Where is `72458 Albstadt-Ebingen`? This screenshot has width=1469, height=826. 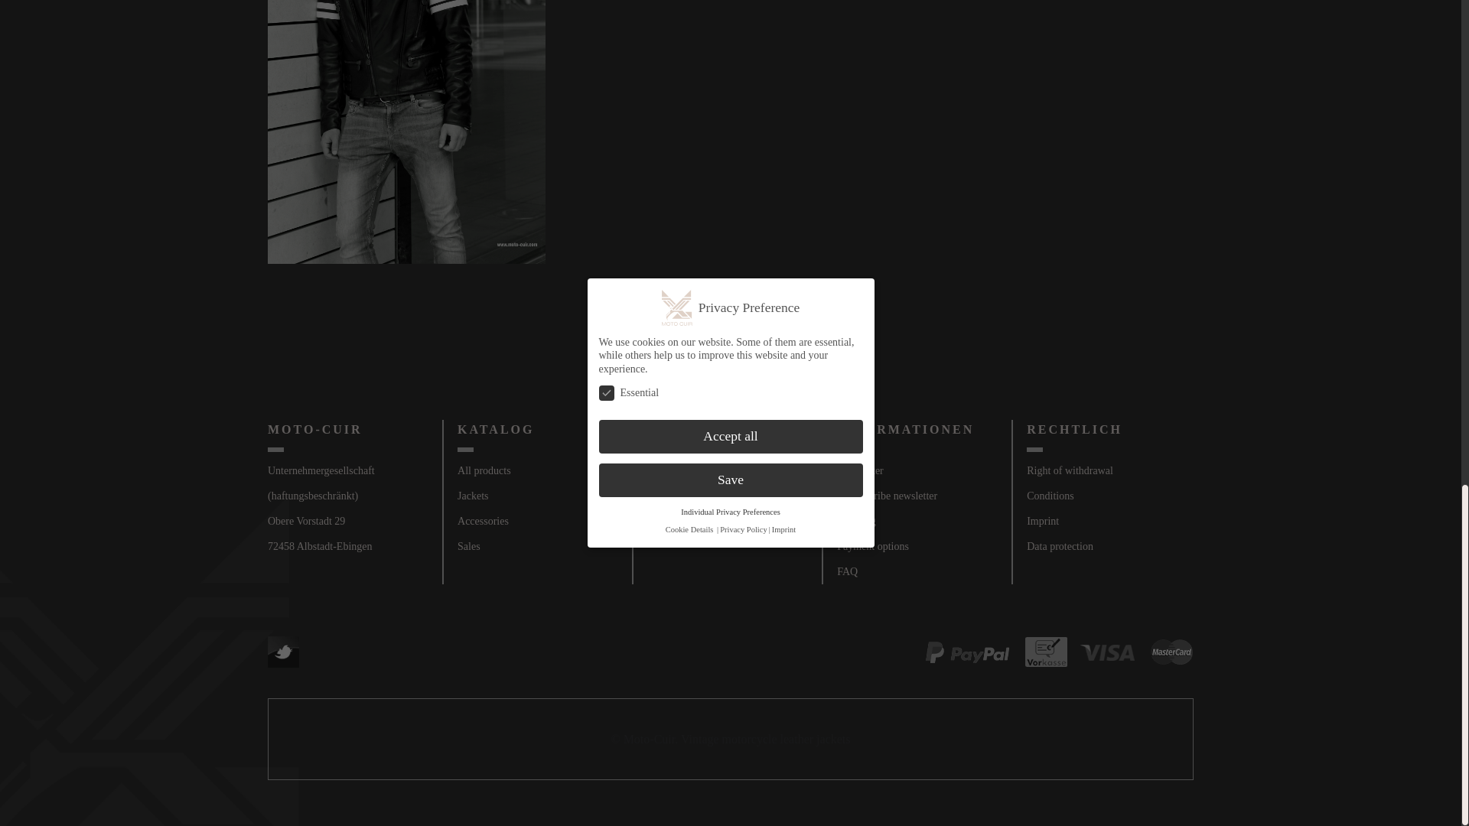 72458 Albstadt-Ebingen is located at coordinates (320, 546).